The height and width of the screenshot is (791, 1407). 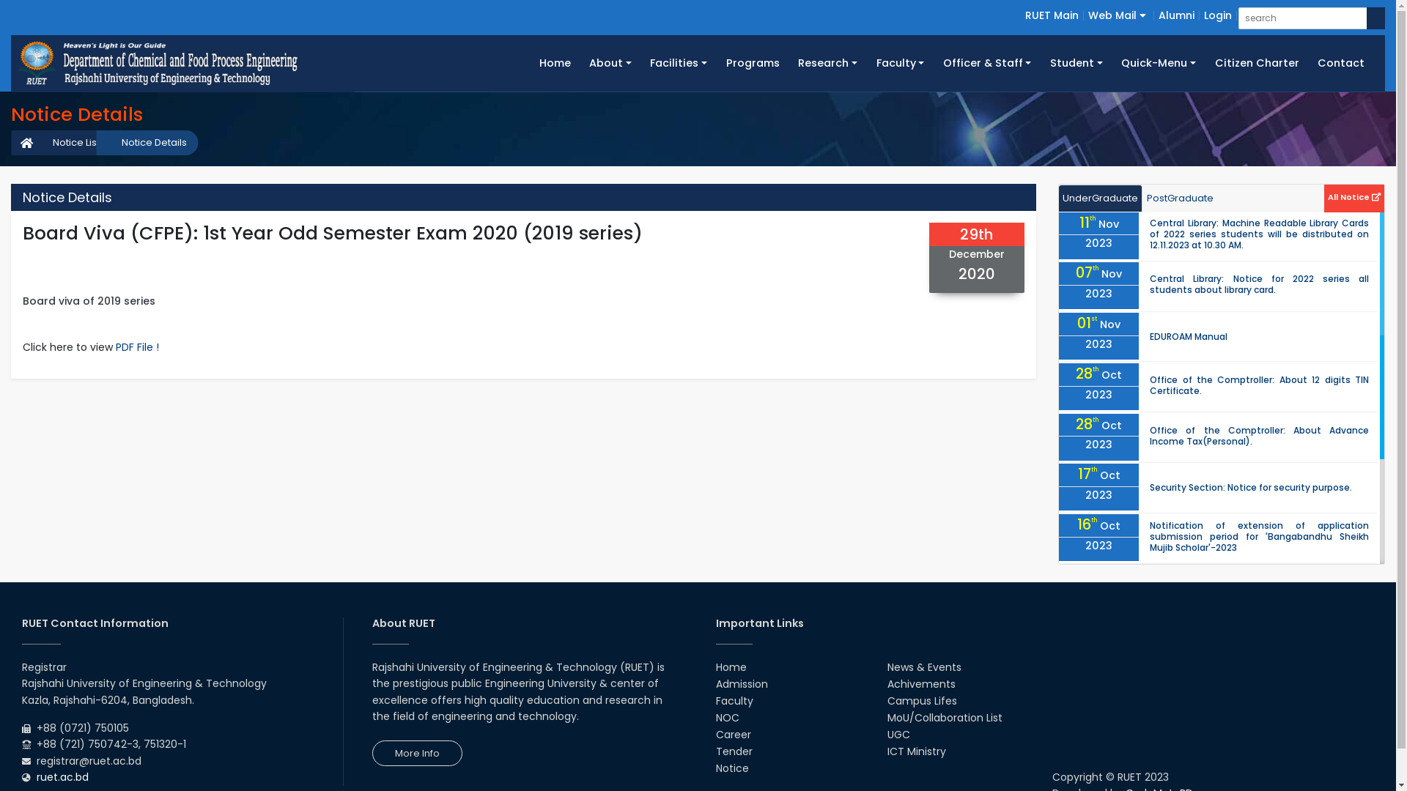 What do you see at coordinates (63, 777) in the screenshot?
I see `ruet.ac.bd` at bounding box center [63, 777].